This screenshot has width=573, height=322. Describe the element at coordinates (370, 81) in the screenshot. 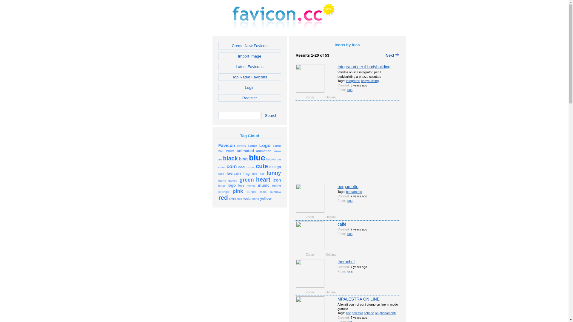

I see `bodybuilding` at that location.